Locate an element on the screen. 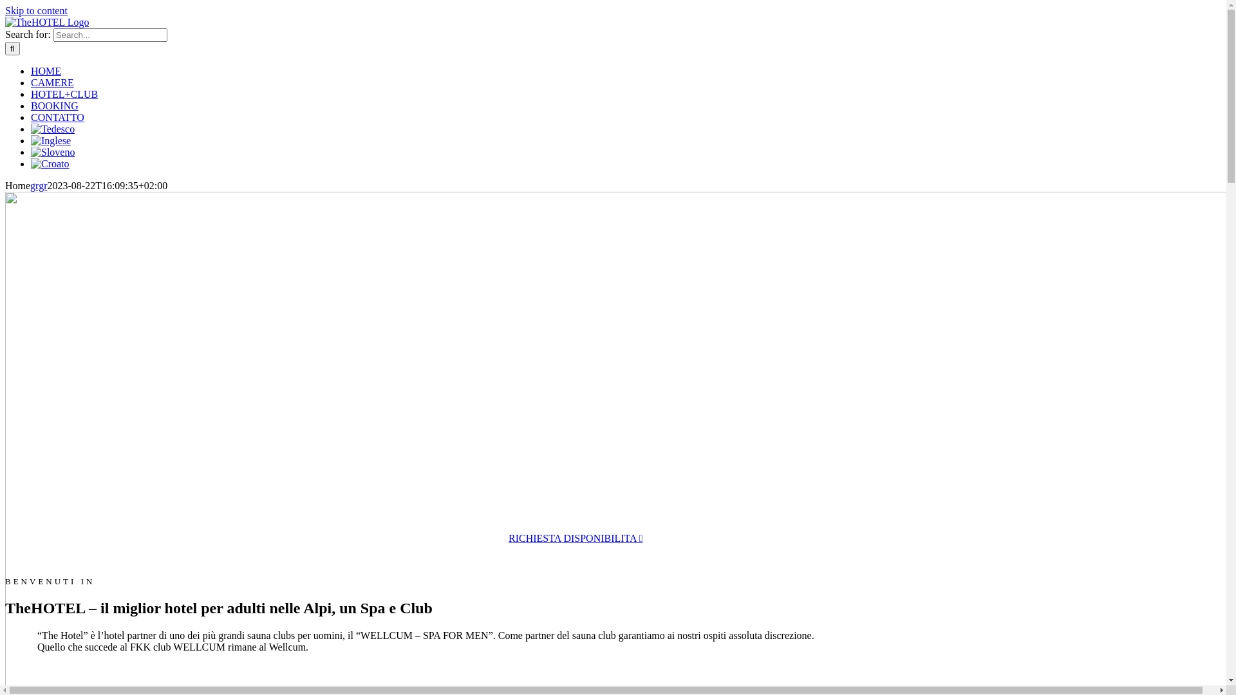 The height and width of the screenshot is (695, 1236). grgr is located at coordinates (39, 185).